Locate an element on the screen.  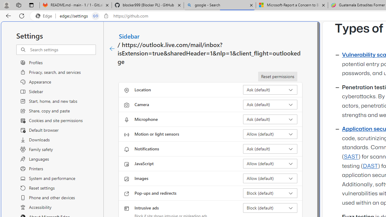
Class: c01182 is located at coordinates (112, 49).